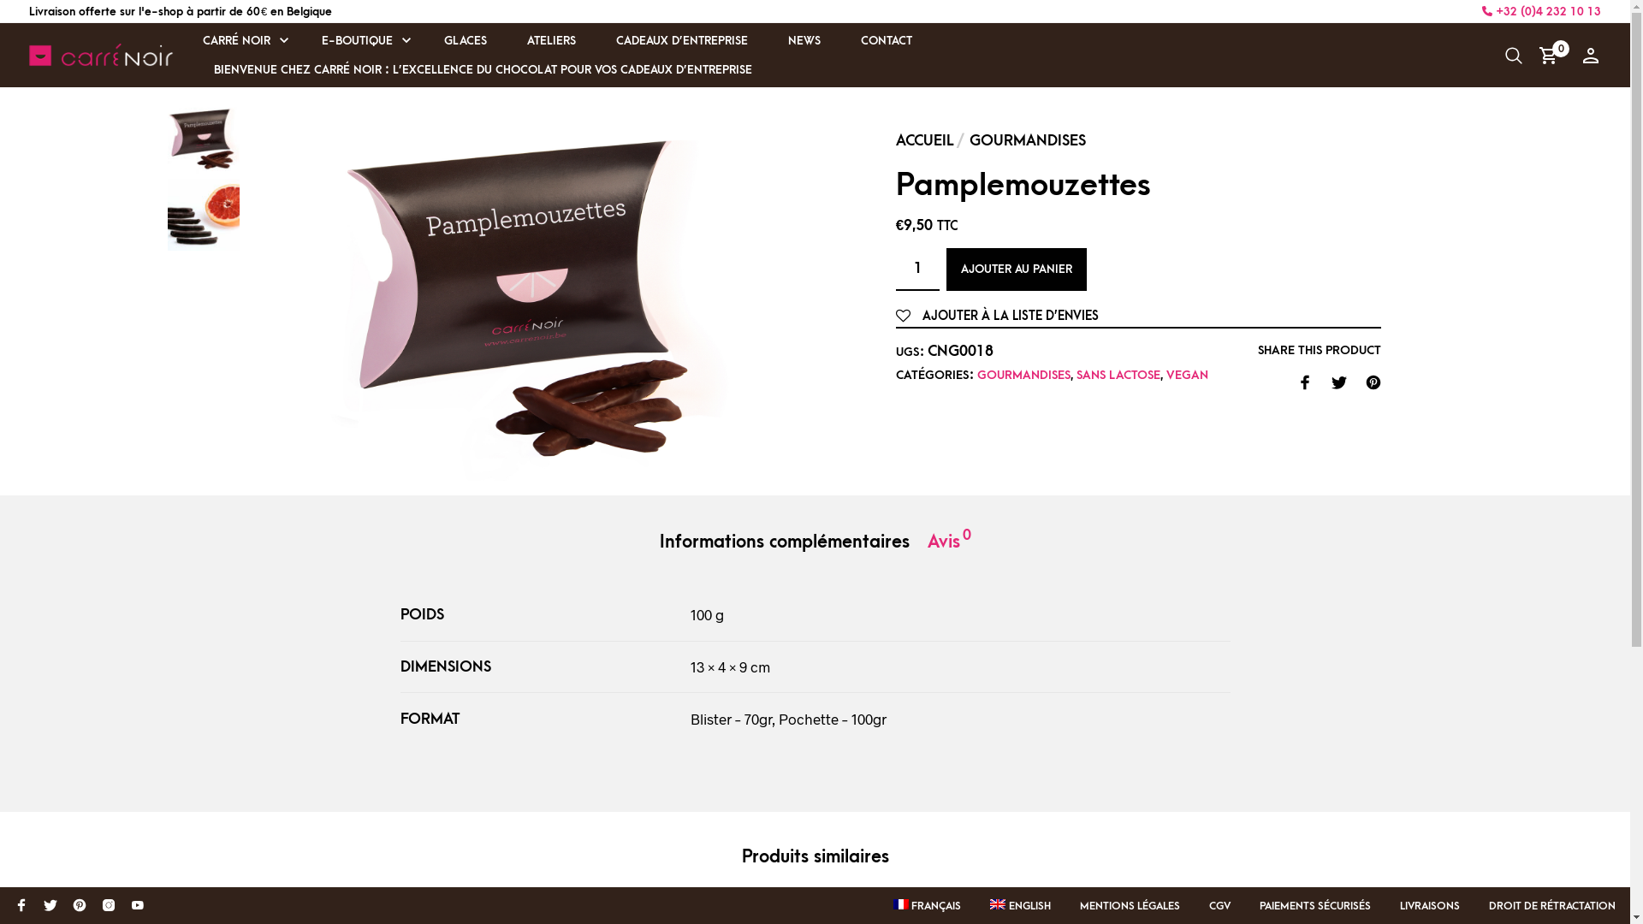 This screenshot has width=1643, height=924. What do you see at coordinates (925, 140) in the screenshot?
I see `ACCUEIL` at bounding box center [925, 140].